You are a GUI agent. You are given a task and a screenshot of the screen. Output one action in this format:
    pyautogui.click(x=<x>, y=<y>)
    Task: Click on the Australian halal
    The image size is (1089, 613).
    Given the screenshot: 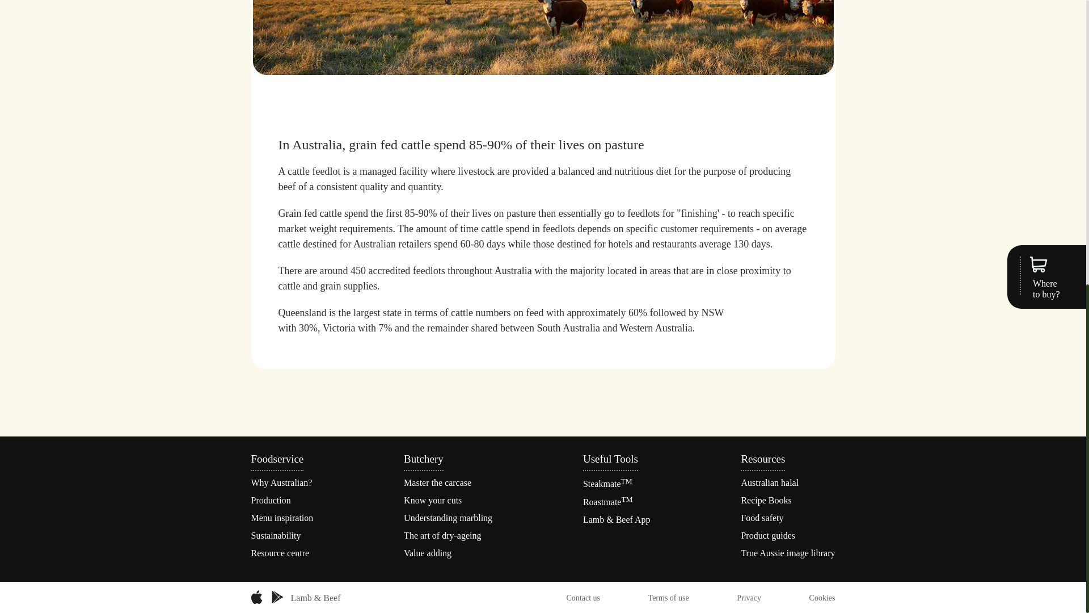 What is the action you would take?
    pyautogui.click(x=769, y=482)
    